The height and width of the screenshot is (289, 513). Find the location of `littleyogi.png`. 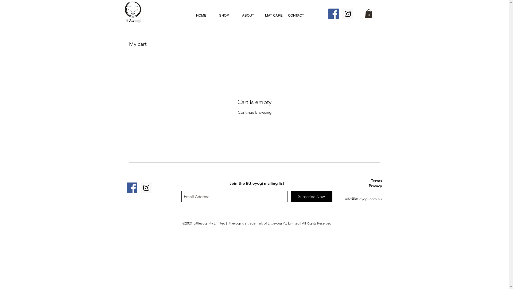

littleyogi.png is located at coordinates (133, 12).